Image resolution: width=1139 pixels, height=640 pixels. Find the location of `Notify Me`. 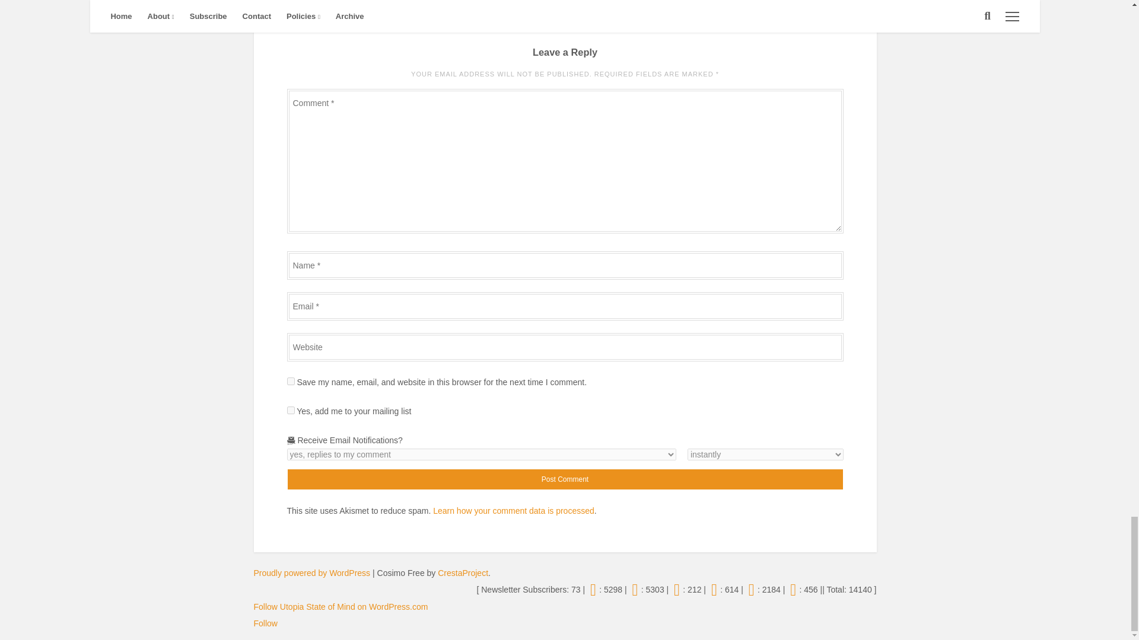

Notify Me is located at coordinates (765, 454).